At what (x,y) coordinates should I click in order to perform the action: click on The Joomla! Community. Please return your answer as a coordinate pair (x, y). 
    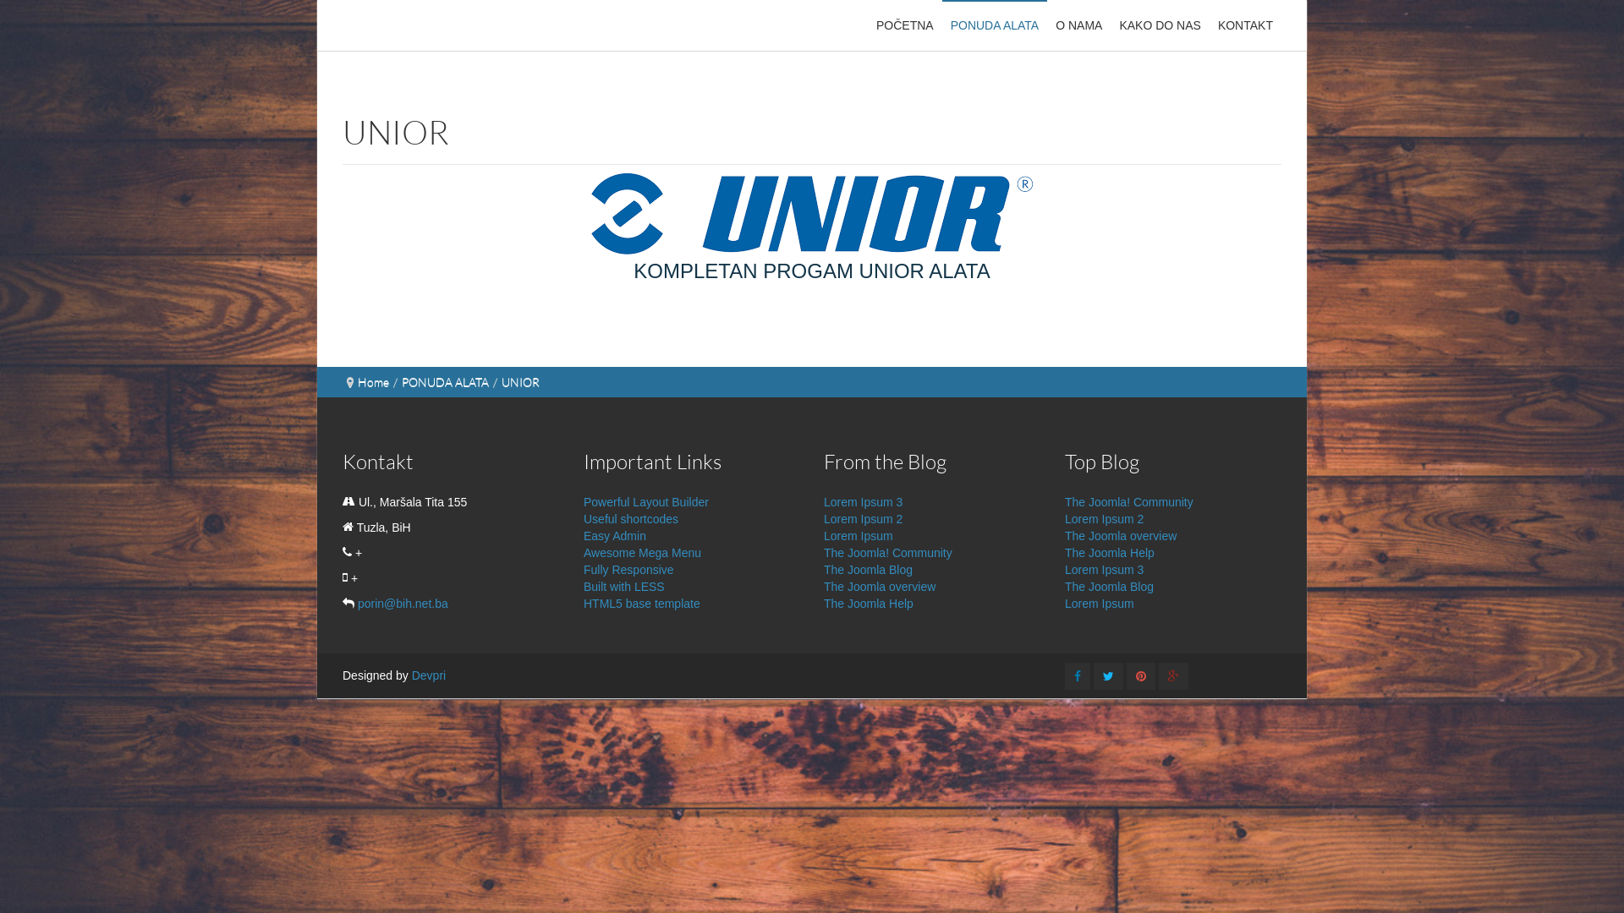
    Looking at the image, I should click on (1129, 501).